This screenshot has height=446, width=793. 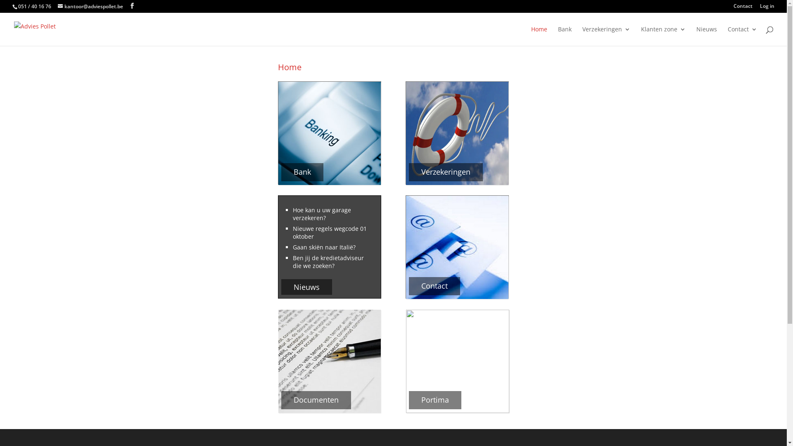 What do you see at coordinates (330, 232) in the screenshot?
I see `Nieuwe regels wegcode 01 oktober` at bounding box center [330, 232].